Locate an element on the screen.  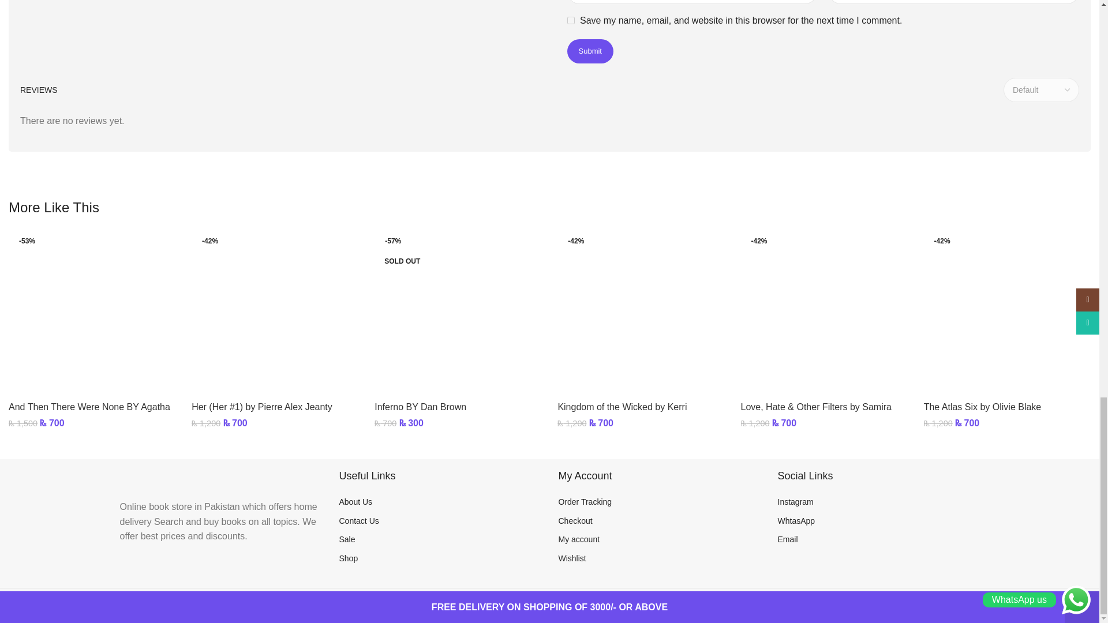
yes is located at coordinates (570, 21).